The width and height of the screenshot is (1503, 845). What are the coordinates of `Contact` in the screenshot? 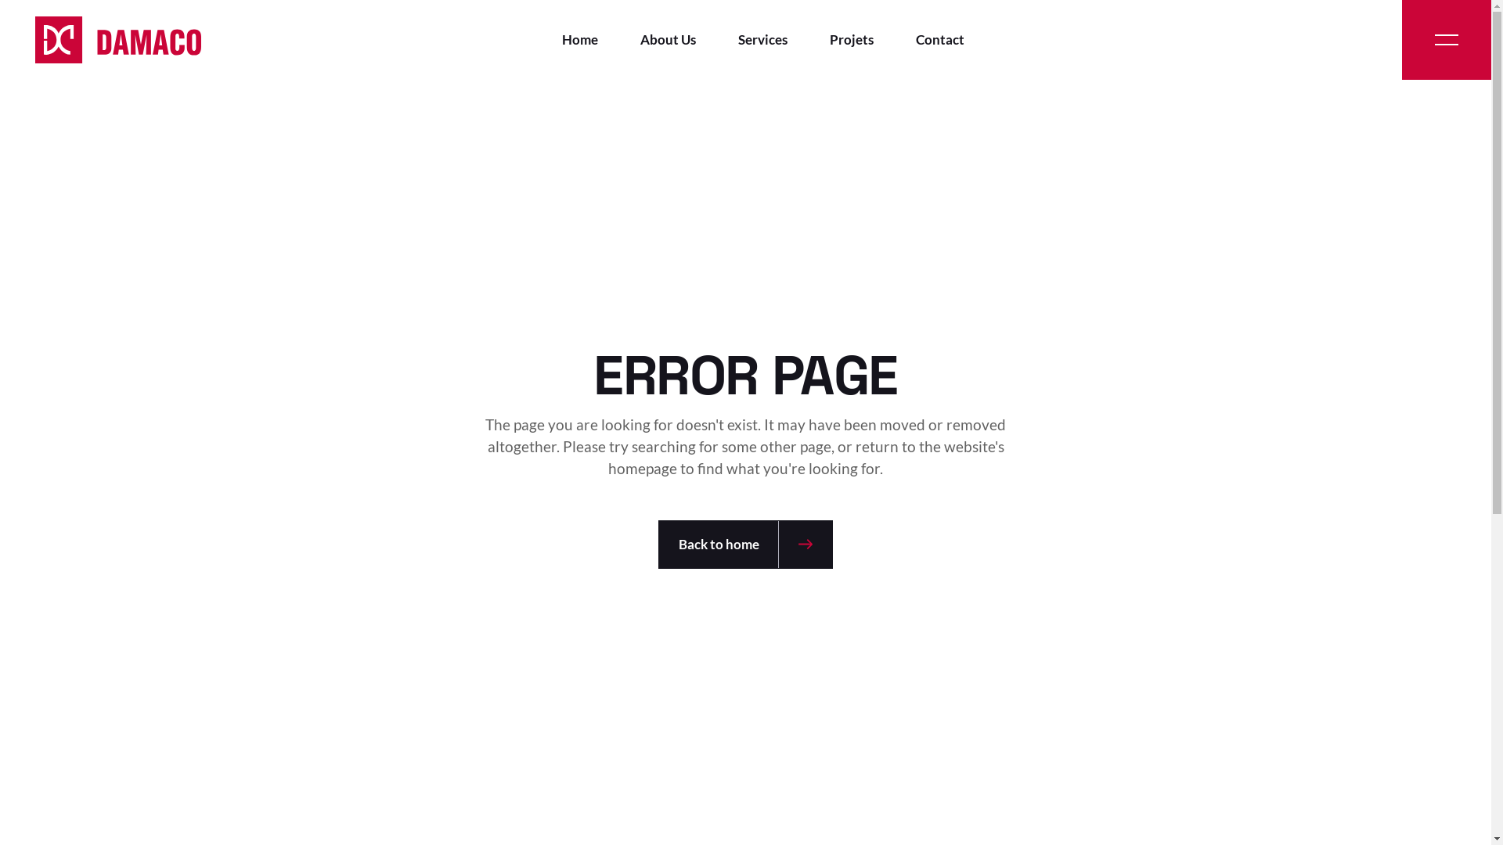 It's located at (940, 40).